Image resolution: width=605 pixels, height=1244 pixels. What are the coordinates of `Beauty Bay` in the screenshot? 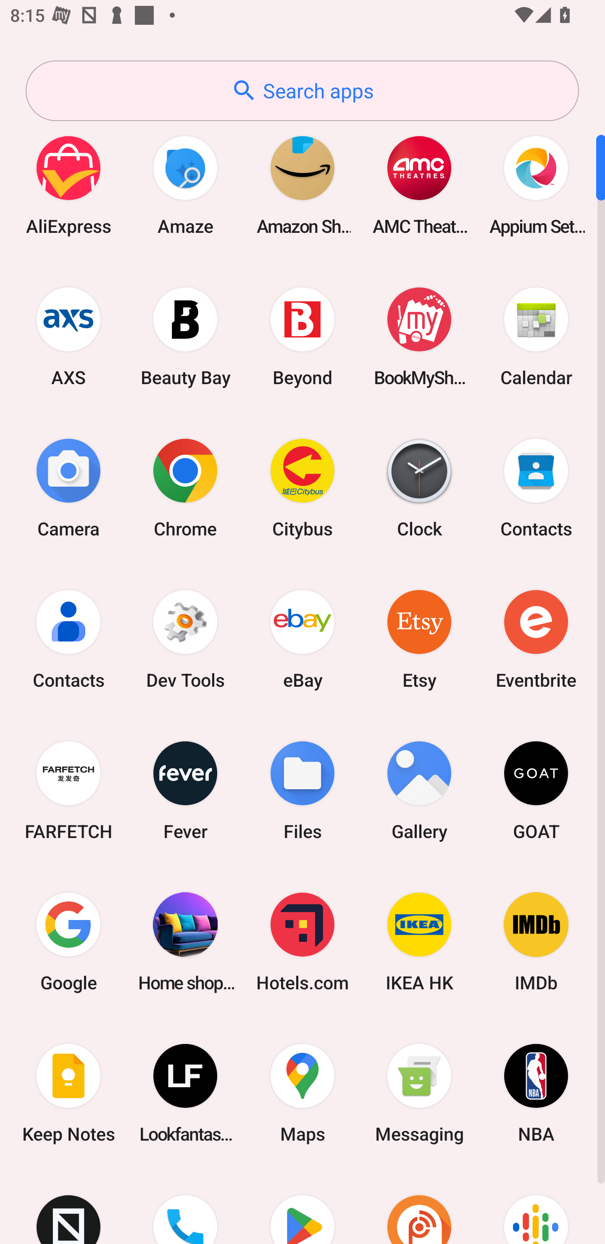 It's located at (185, 336).